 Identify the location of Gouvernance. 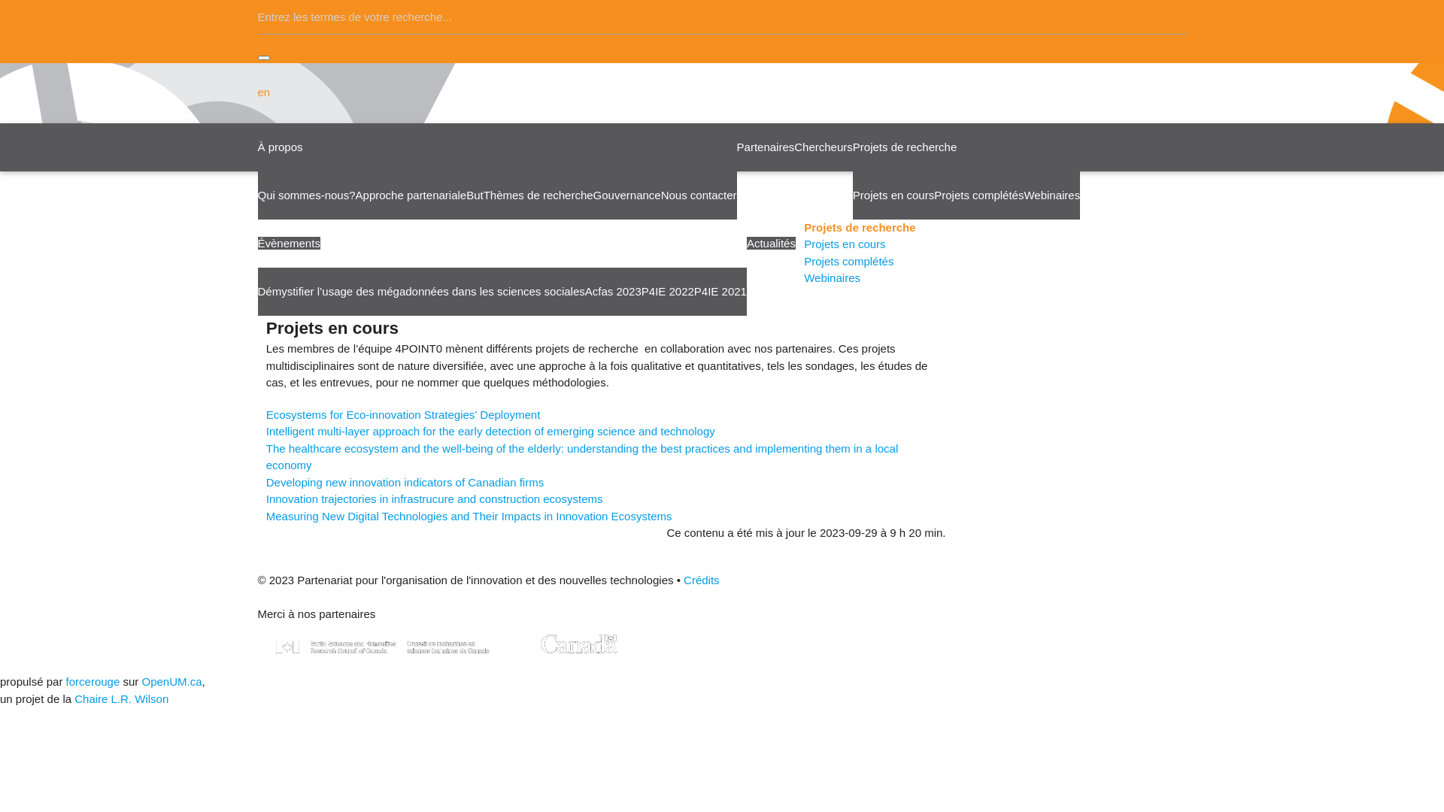
(627, 194).